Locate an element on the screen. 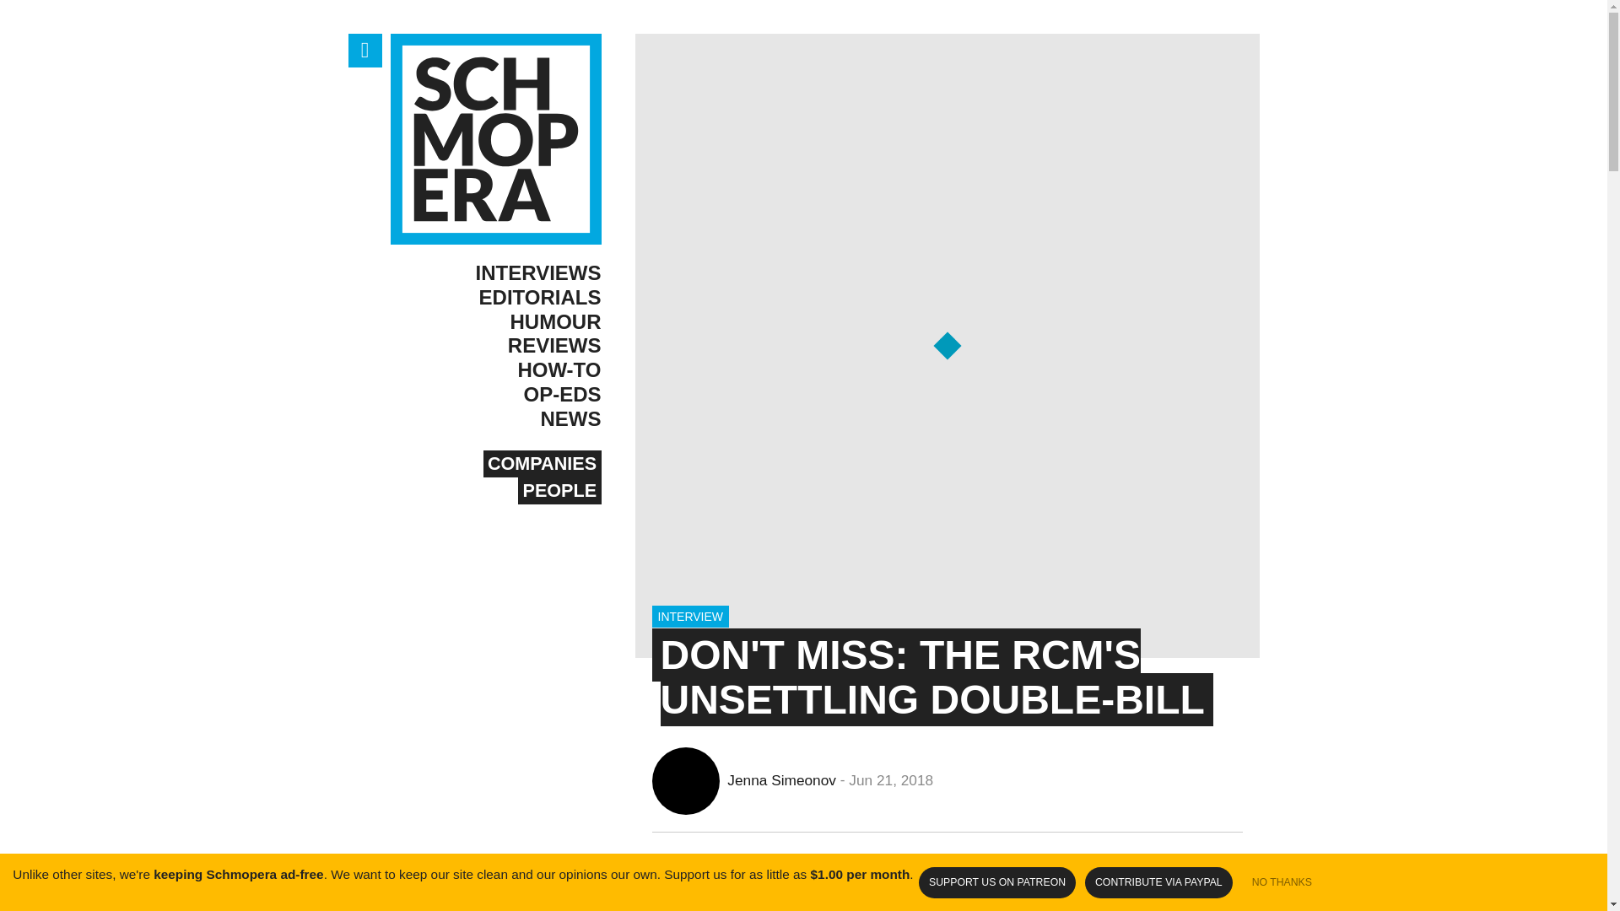 The width and height of the screenshot is (1620, 911). COMPANIES is located at coordinates (542, 463).